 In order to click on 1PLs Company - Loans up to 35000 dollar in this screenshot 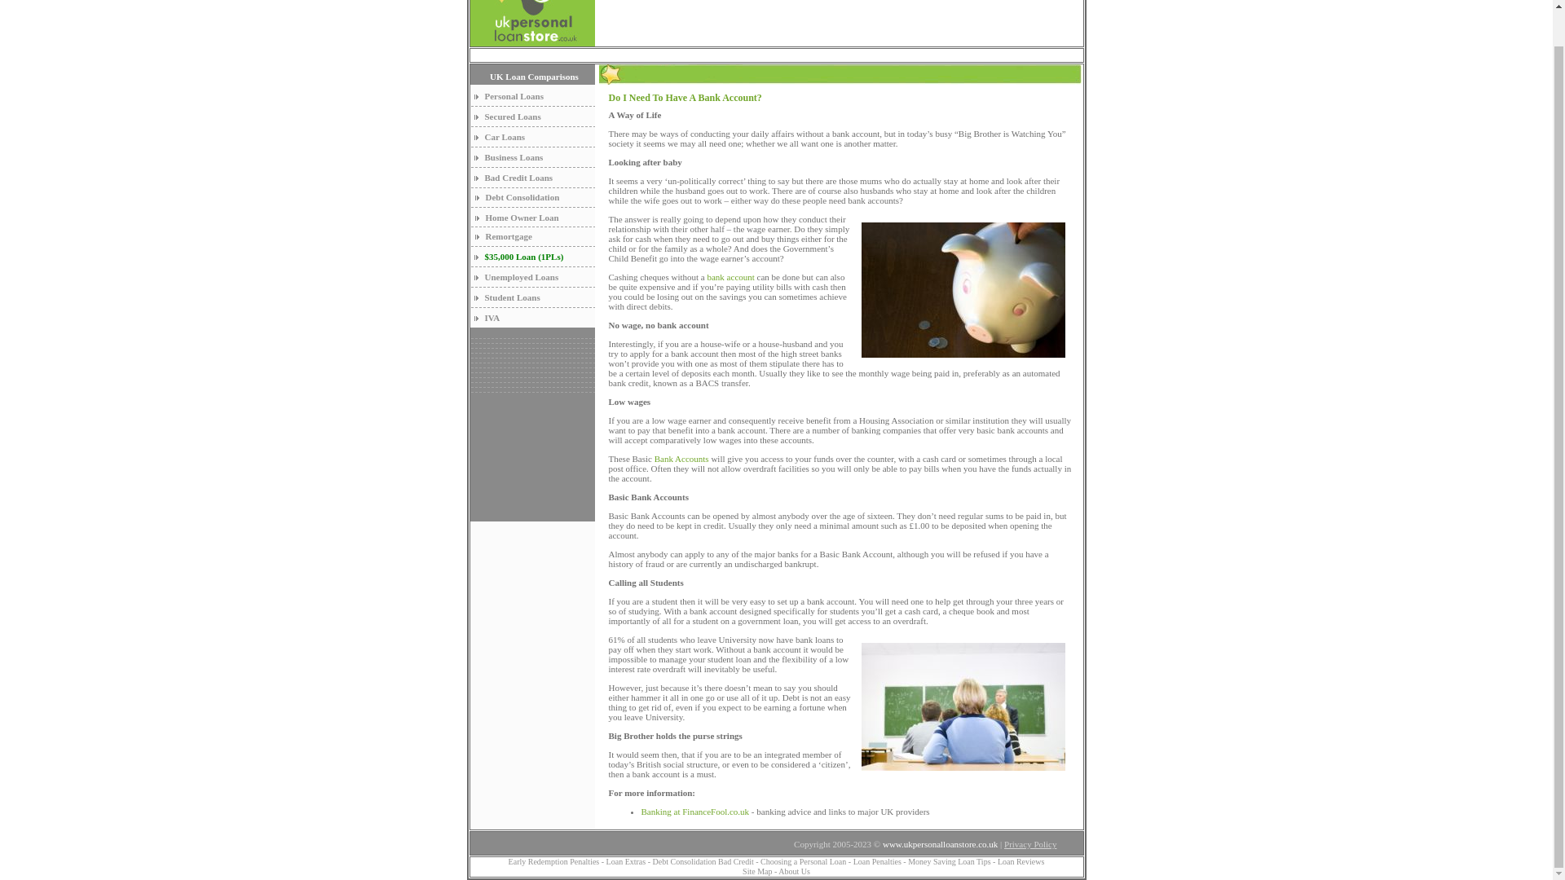, I will do `click(523, 256)`.